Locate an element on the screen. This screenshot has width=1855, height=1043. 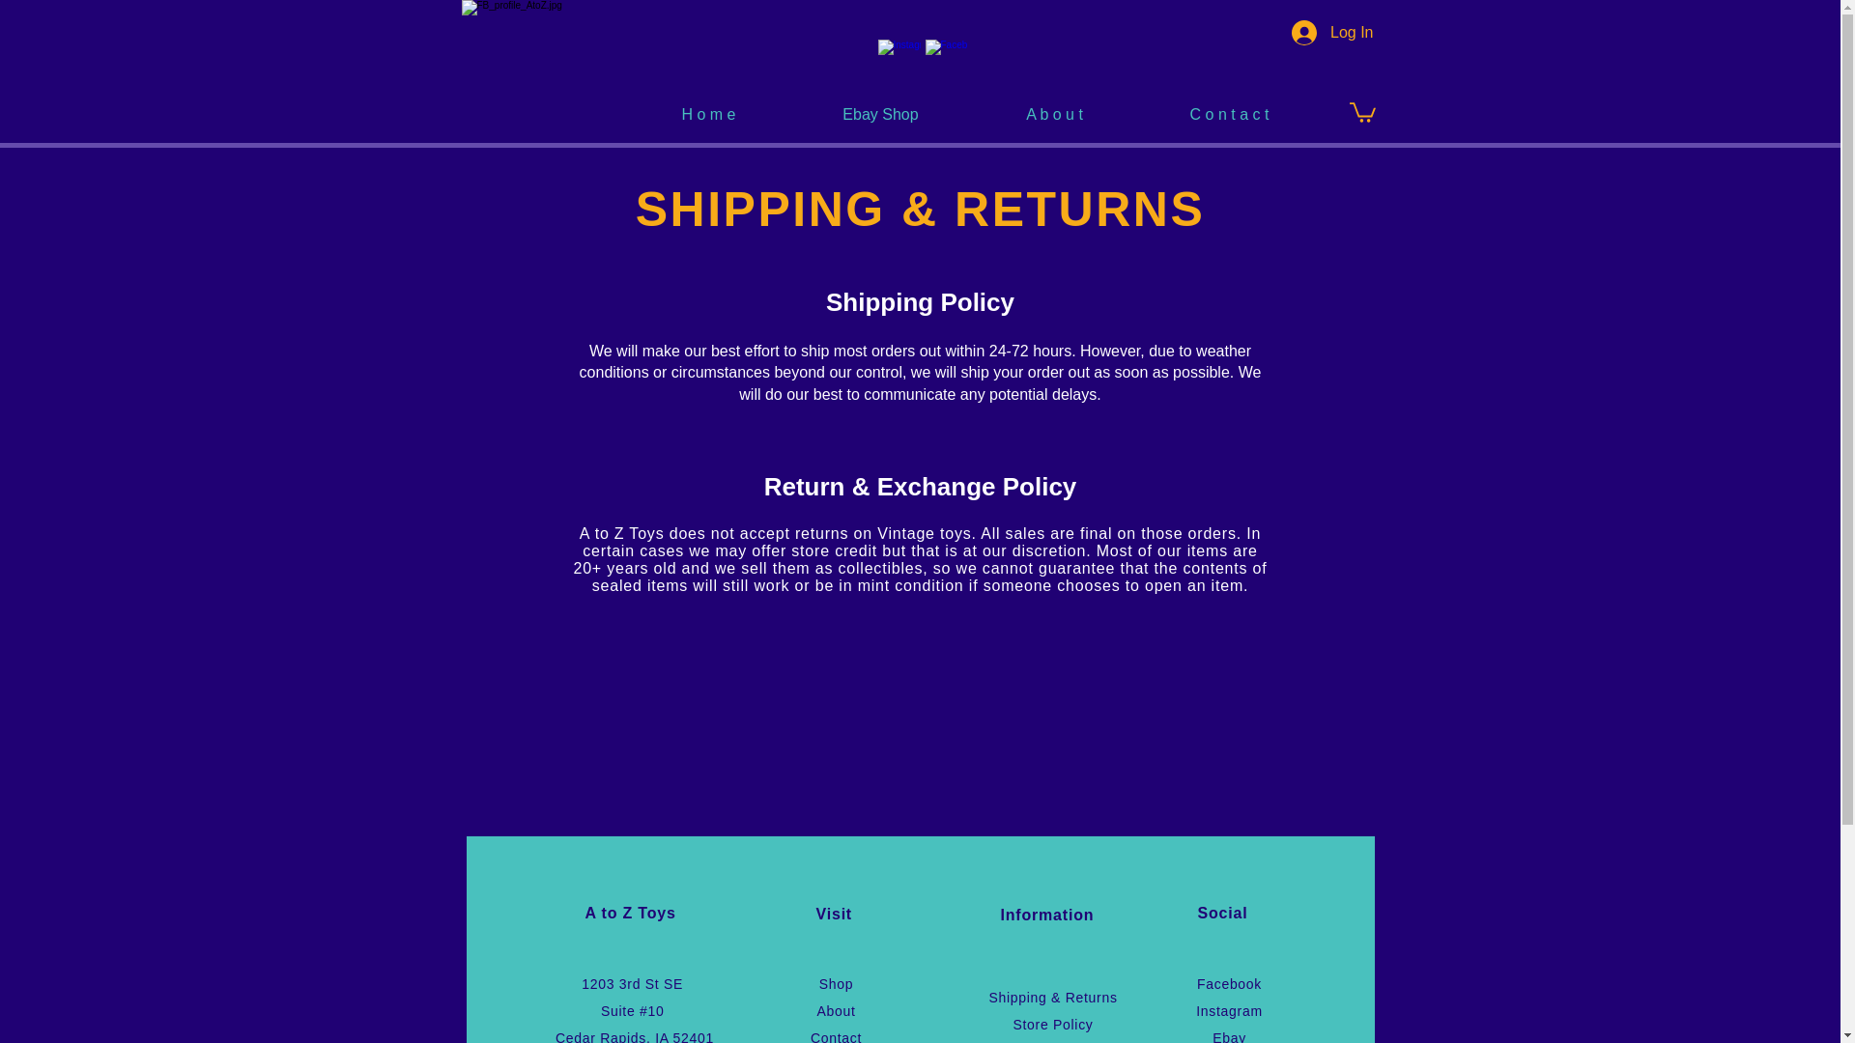
H o m e is located at coordinates (708, 114).